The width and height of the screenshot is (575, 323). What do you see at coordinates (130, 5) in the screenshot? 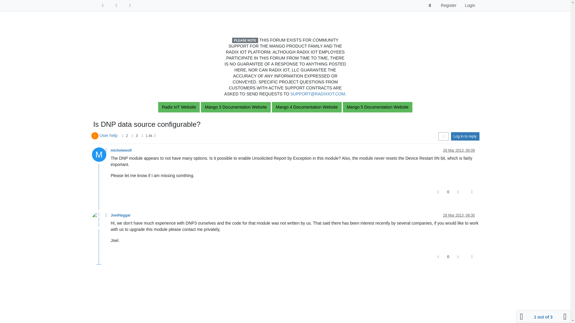
I see `Popular` at bounding box center [130, 5].